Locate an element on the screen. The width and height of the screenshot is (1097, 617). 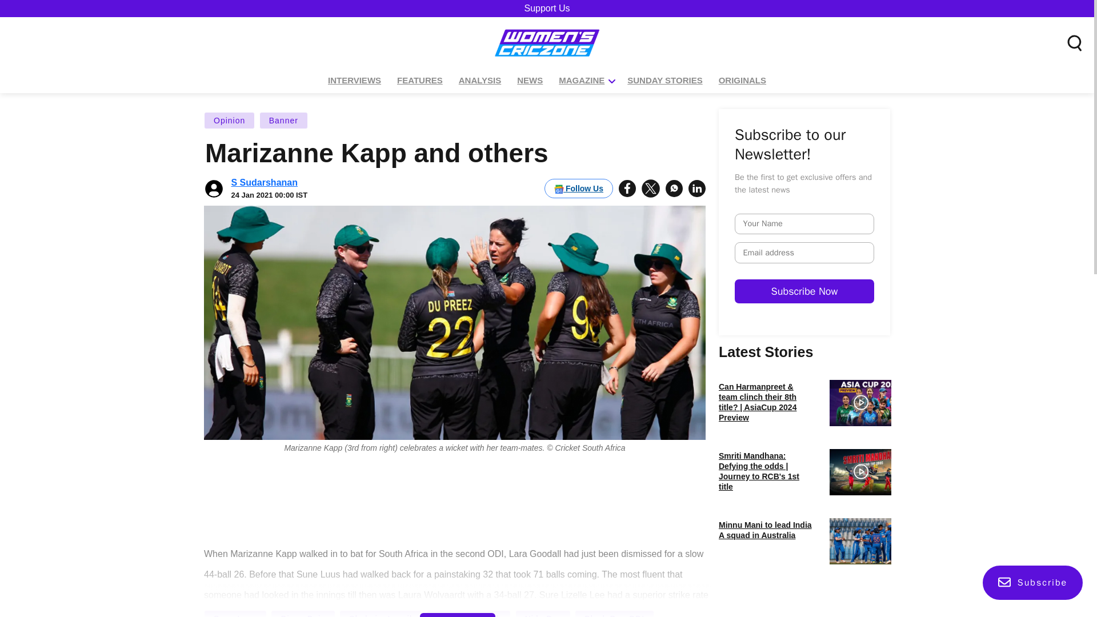
MAGAZINE is located at coordinates (582, 81).